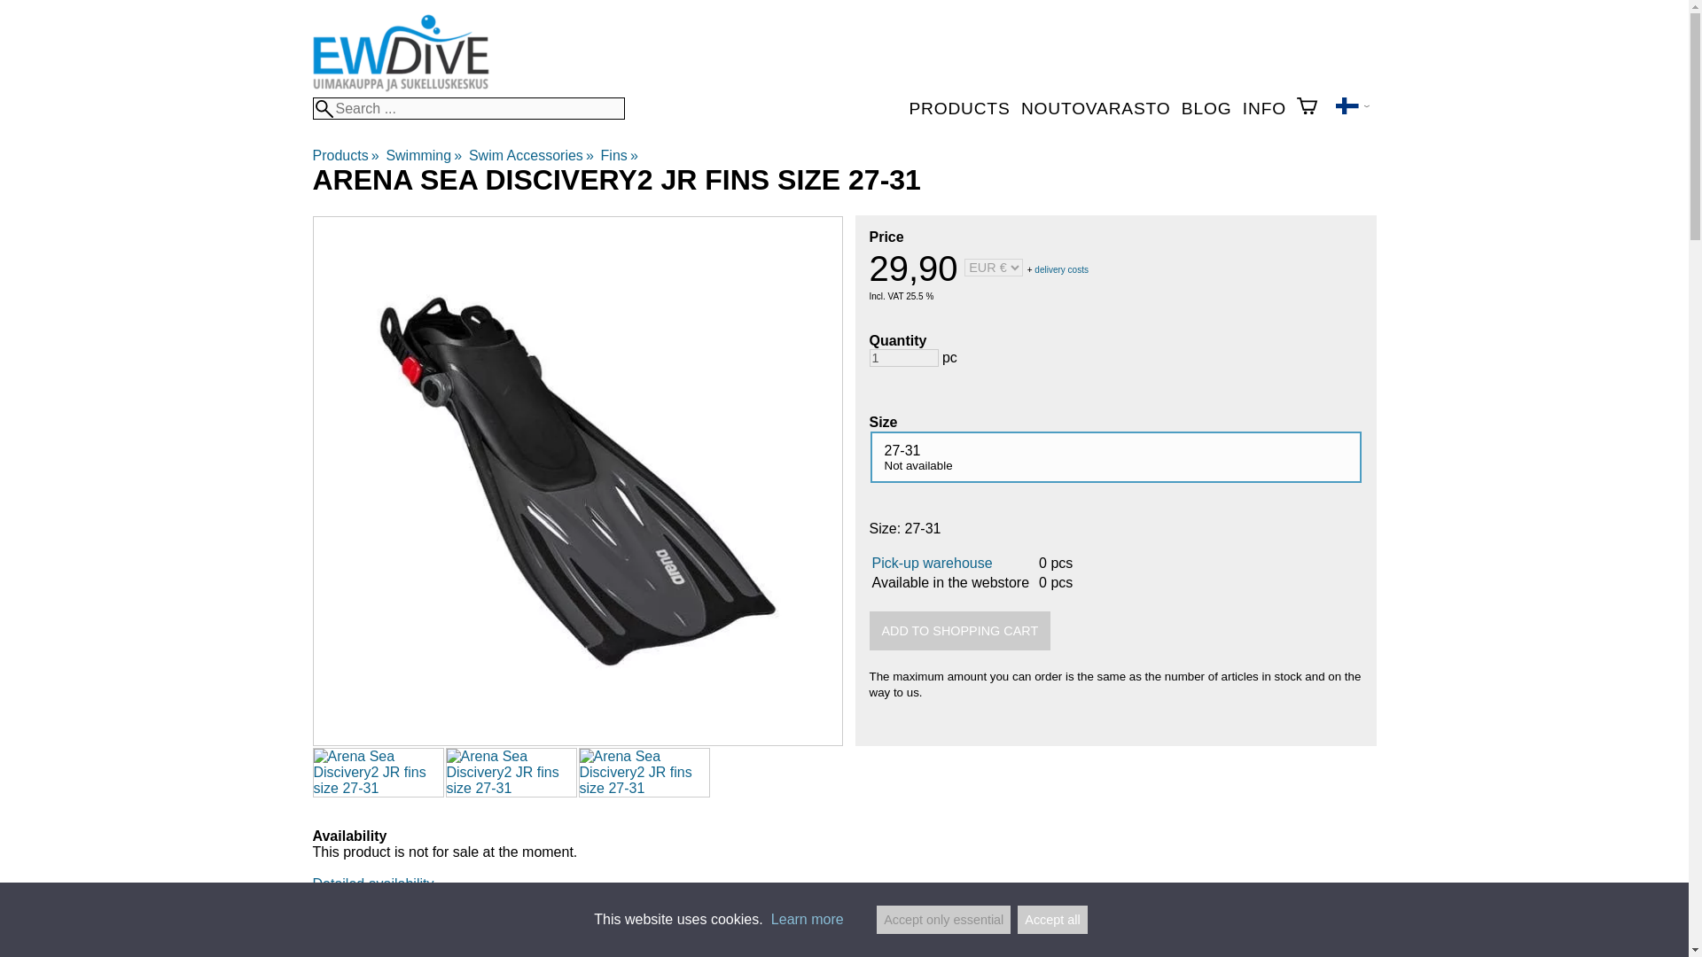 Image resolution: width=1702 pixels, height=957 pixels. What do you see at coordinates (372, 883) in the screenshot?
I see `Detailed availability` at bounding box center [372, 883].